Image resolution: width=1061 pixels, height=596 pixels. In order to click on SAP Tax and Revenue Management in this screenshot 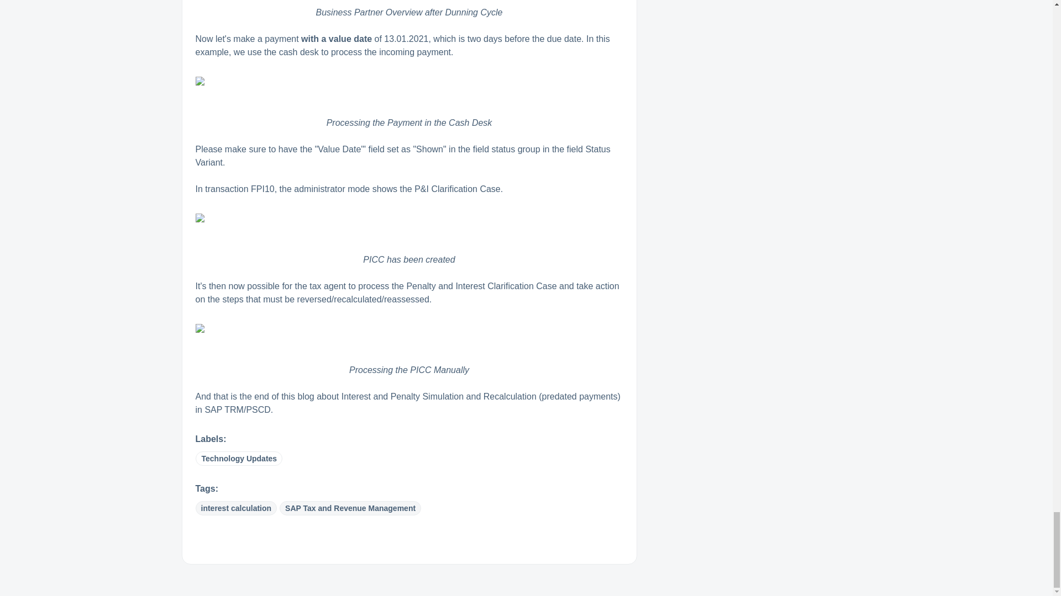, I will do `click(350, 508)`.